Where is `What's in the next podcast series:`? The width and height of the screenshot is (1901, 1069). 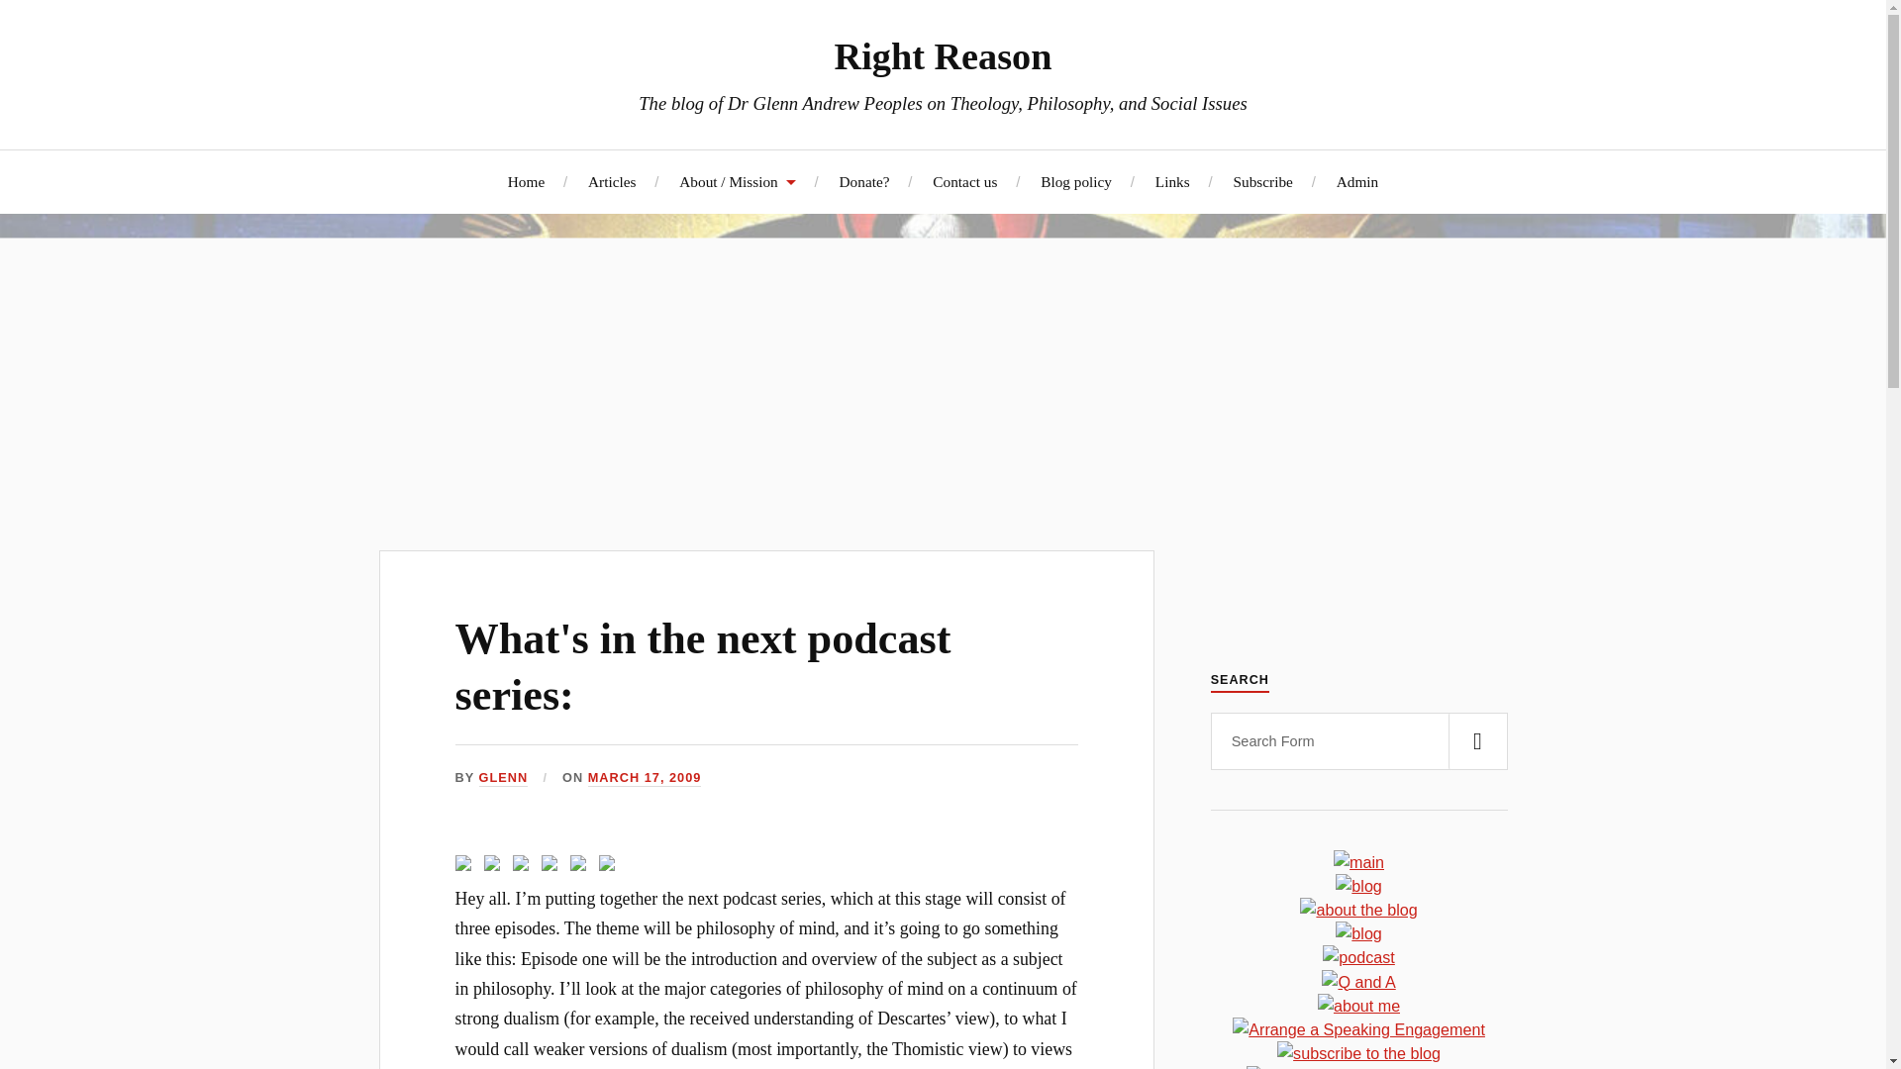
What's in the next podcast series: is located at coordinates (703, 667).